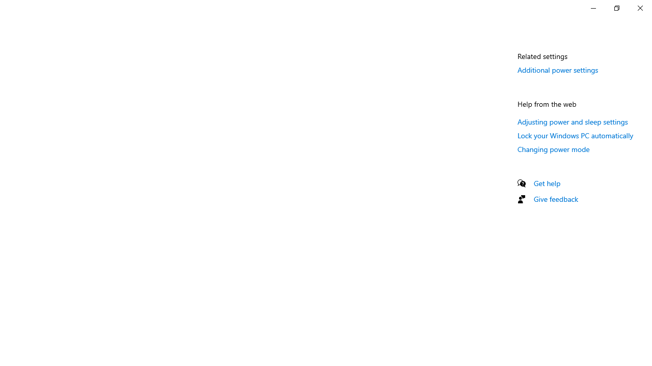  Describe the element at coordinates (547, 183) in the screenshot. I see `Get help` at that location.